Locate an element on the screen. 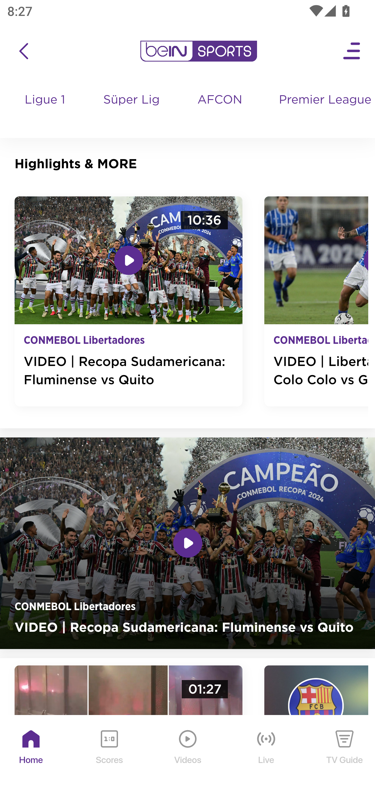 Image resolution: width=375 pixels, height=793 pixels. icon back is located at coordinates (23, 51).